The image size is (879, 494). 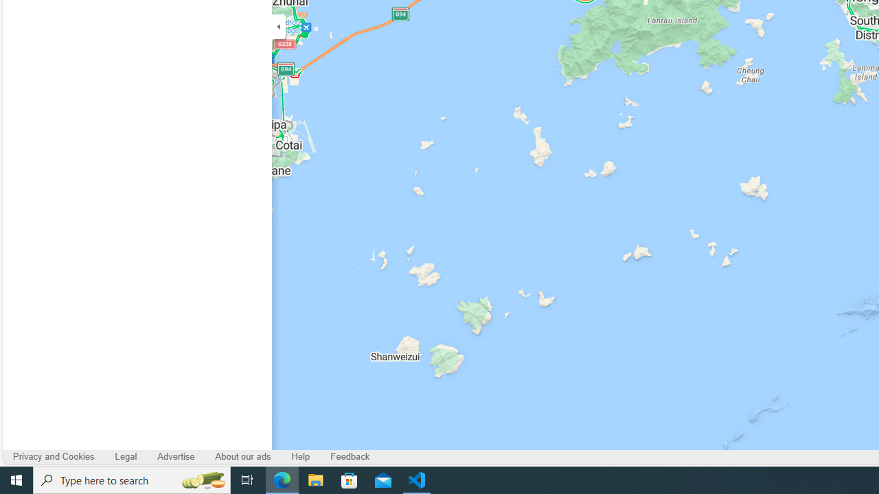 I want to click on Privacy and Cookies, so click(x=54, y=457).